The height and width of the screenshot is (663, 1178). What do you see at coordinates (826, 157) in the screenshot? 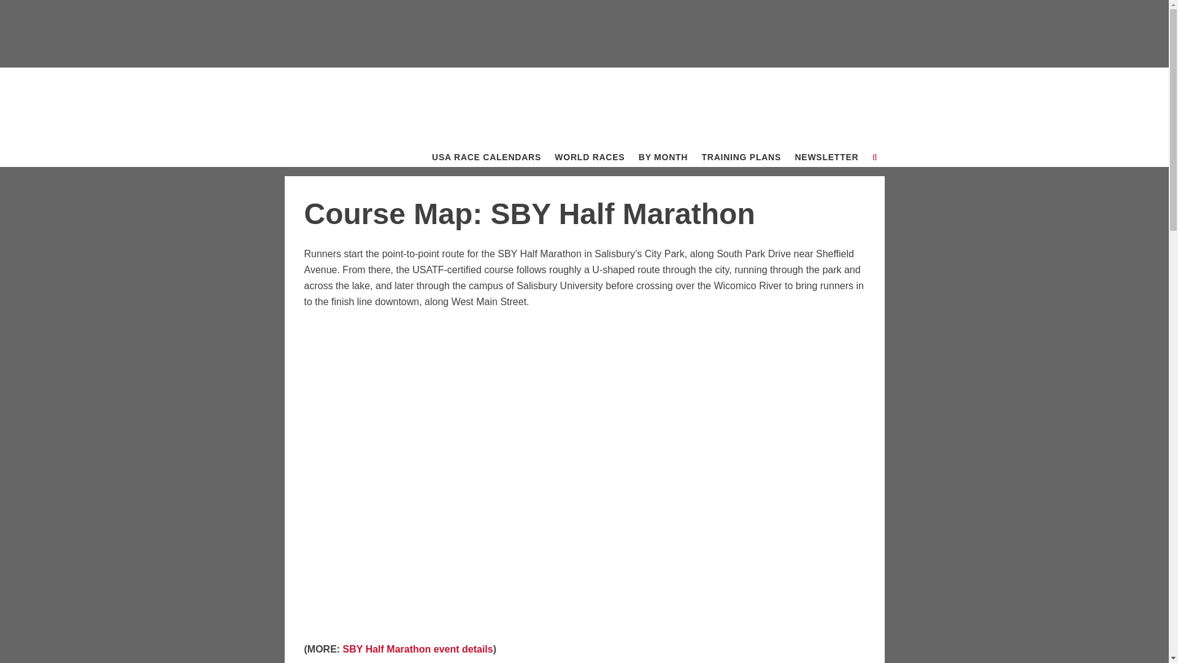
I see `NEWSLETTER` at bounding box center [826, 157].